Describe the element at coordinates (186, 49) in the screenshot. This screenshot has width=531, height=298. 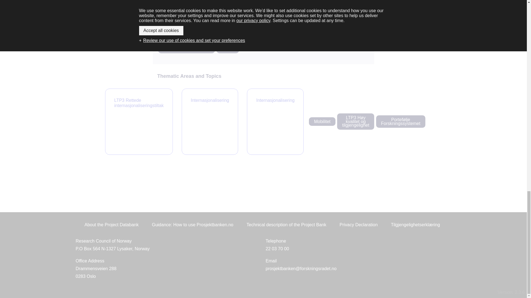
I see `Mobilitet` at that location.